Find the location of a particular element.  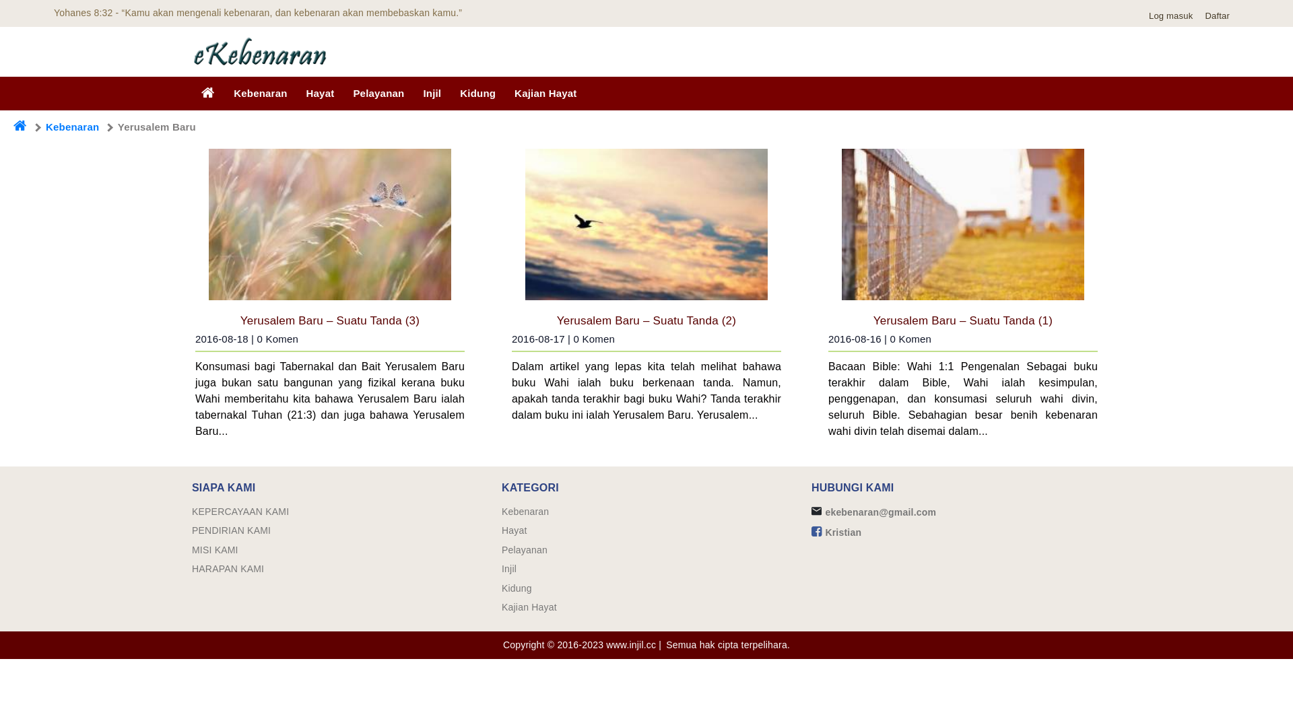

Pelayanan is located at coordinates (525, 550).